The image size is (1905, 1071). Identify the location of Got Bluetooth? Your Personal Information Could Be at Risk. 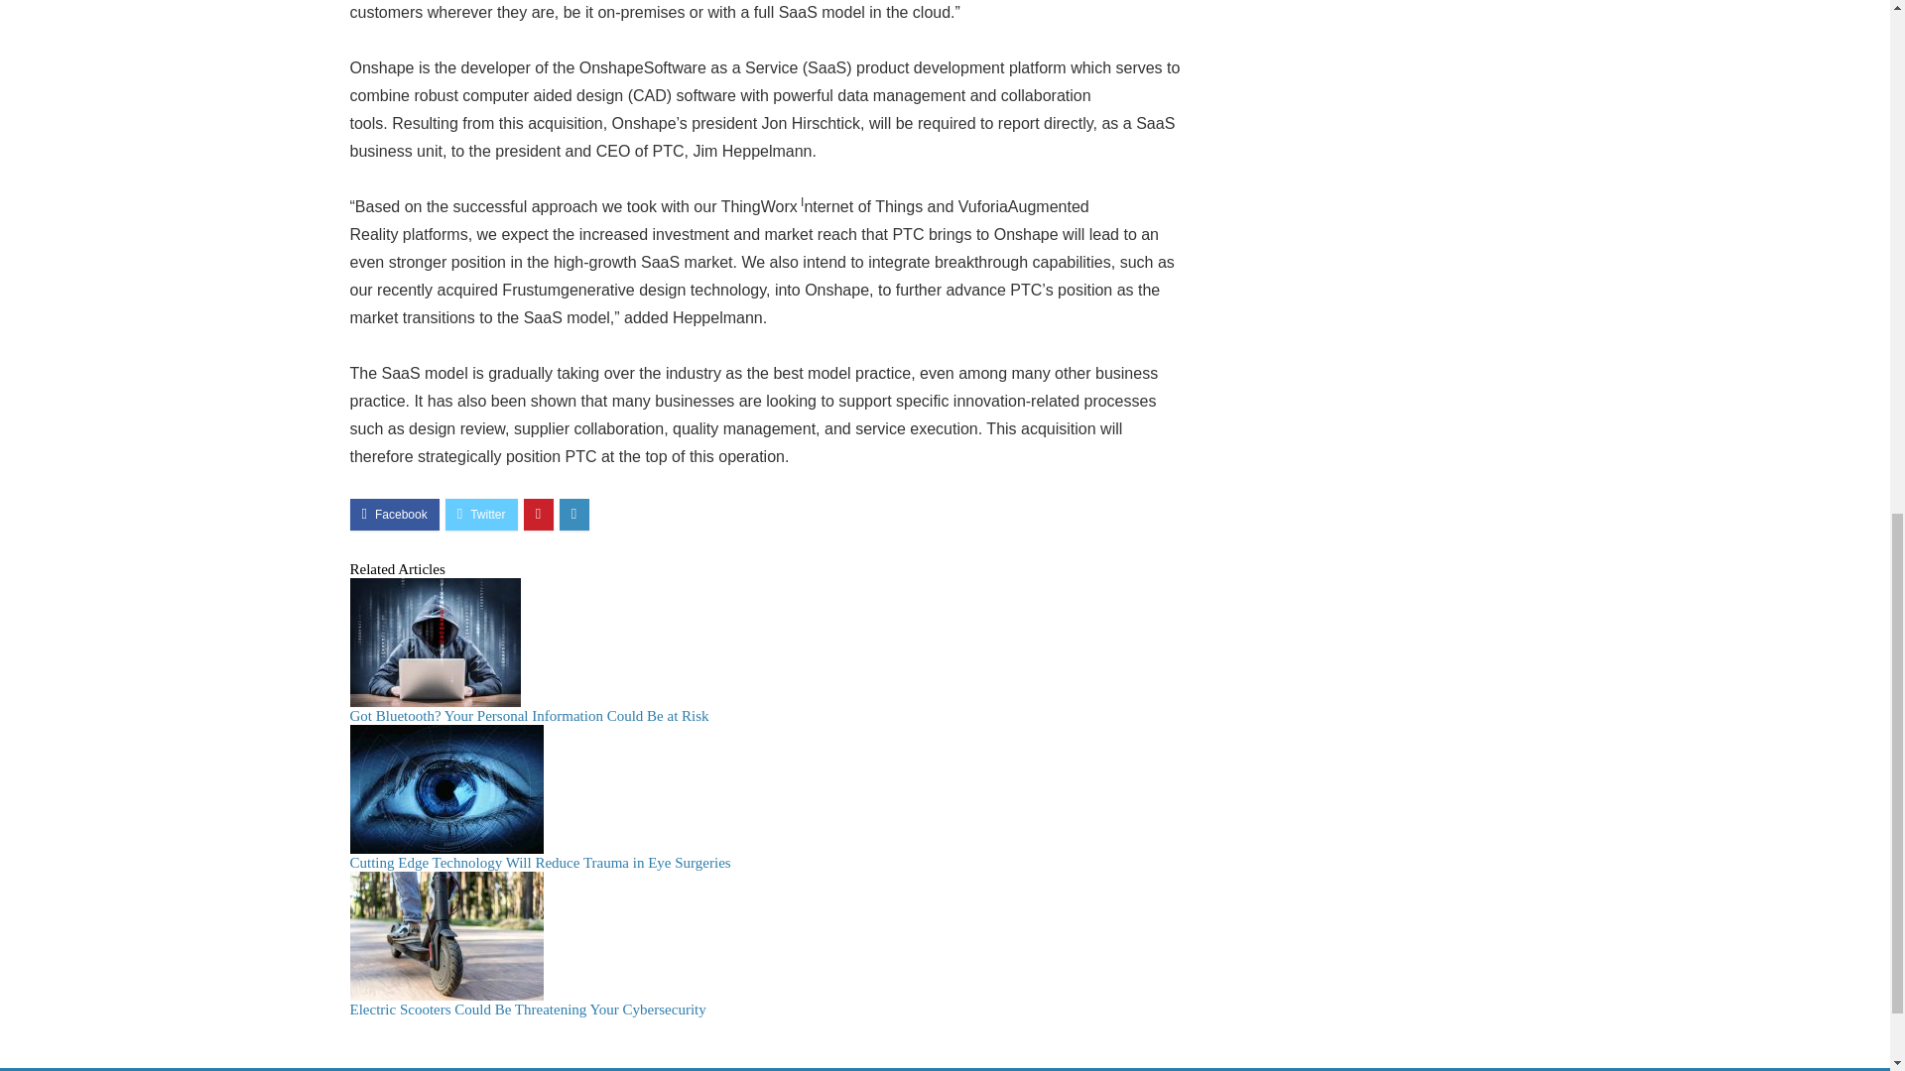
(528, 716).